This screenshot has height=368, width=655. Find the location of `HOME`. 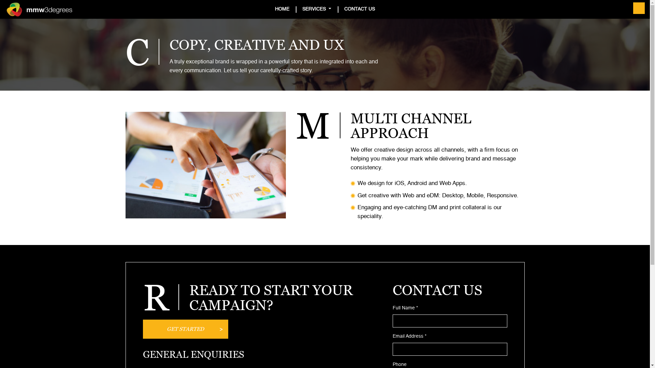

HOME is located at coordinates (282, 10).